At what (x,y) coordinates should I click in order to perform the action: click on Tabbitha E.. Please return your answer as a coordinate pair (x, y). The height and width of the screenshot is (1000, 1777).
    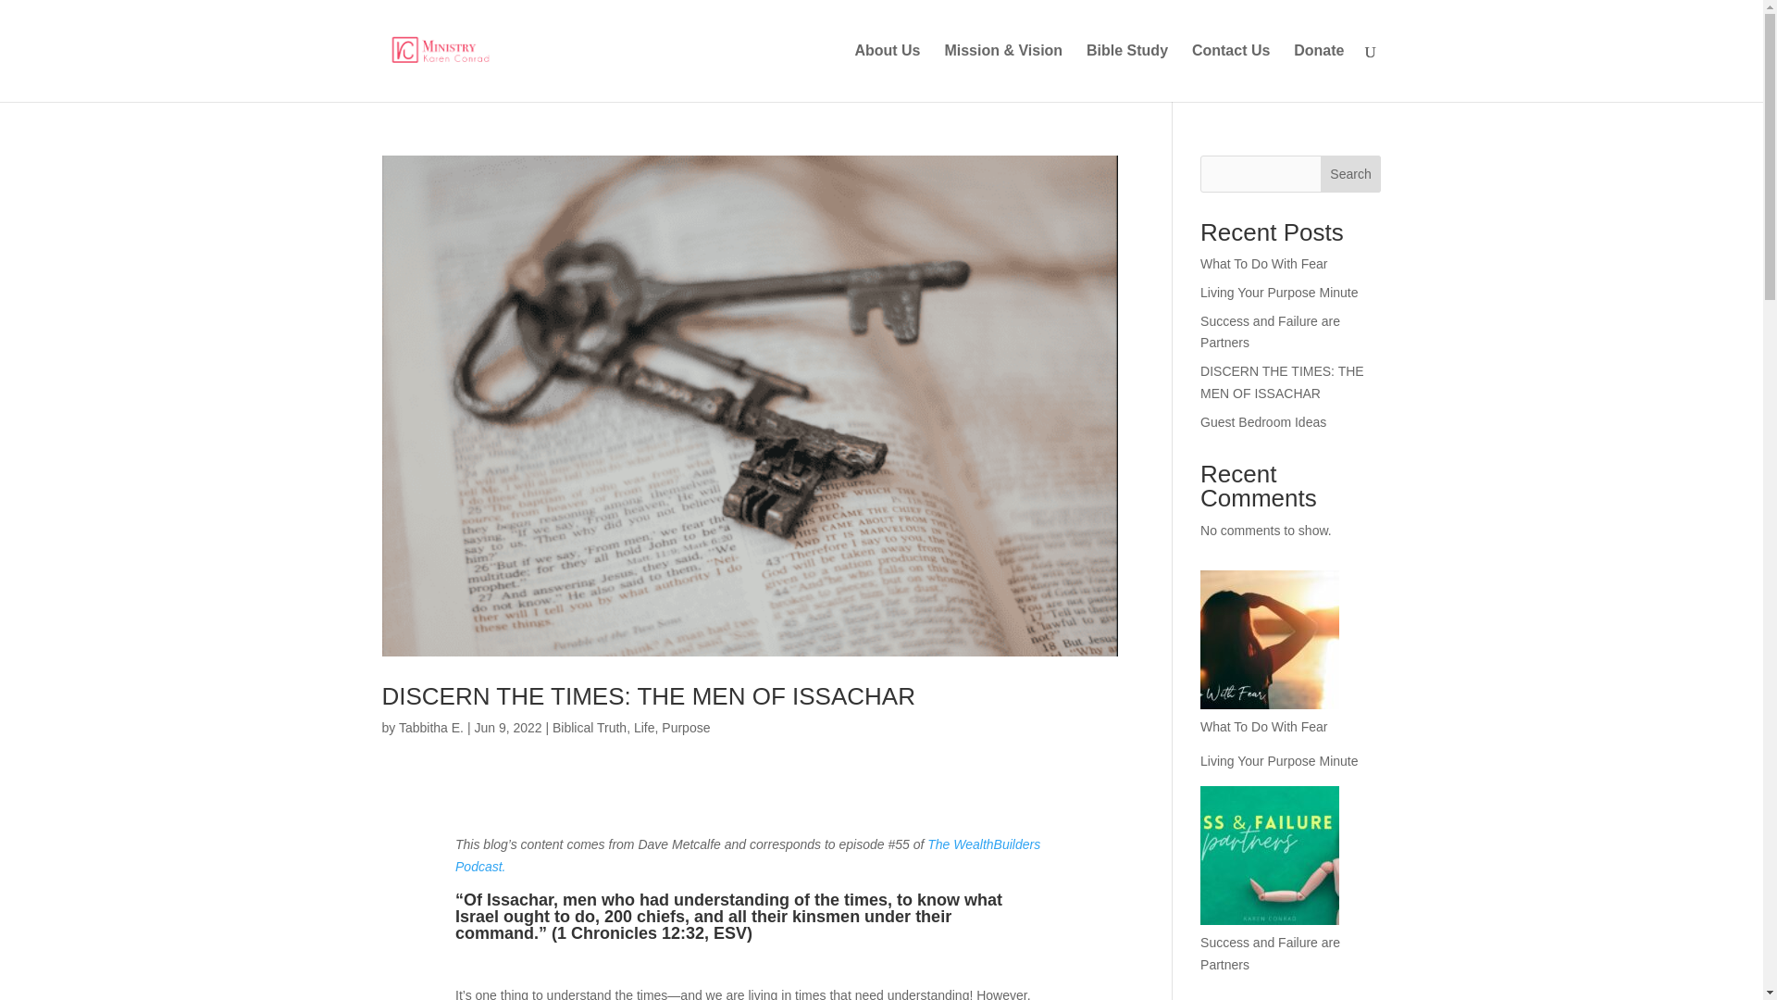
    Looking at the image, I should click on (431, 727).